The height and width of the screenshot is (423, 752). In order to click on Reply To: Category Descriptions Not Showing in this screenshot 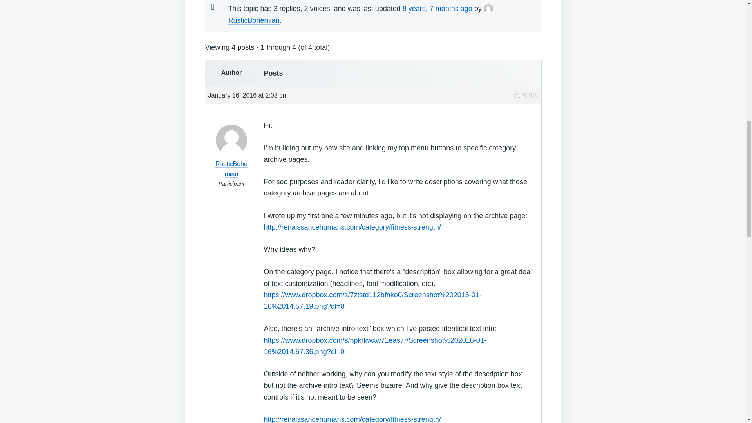, I will do `click(437, 9)`.